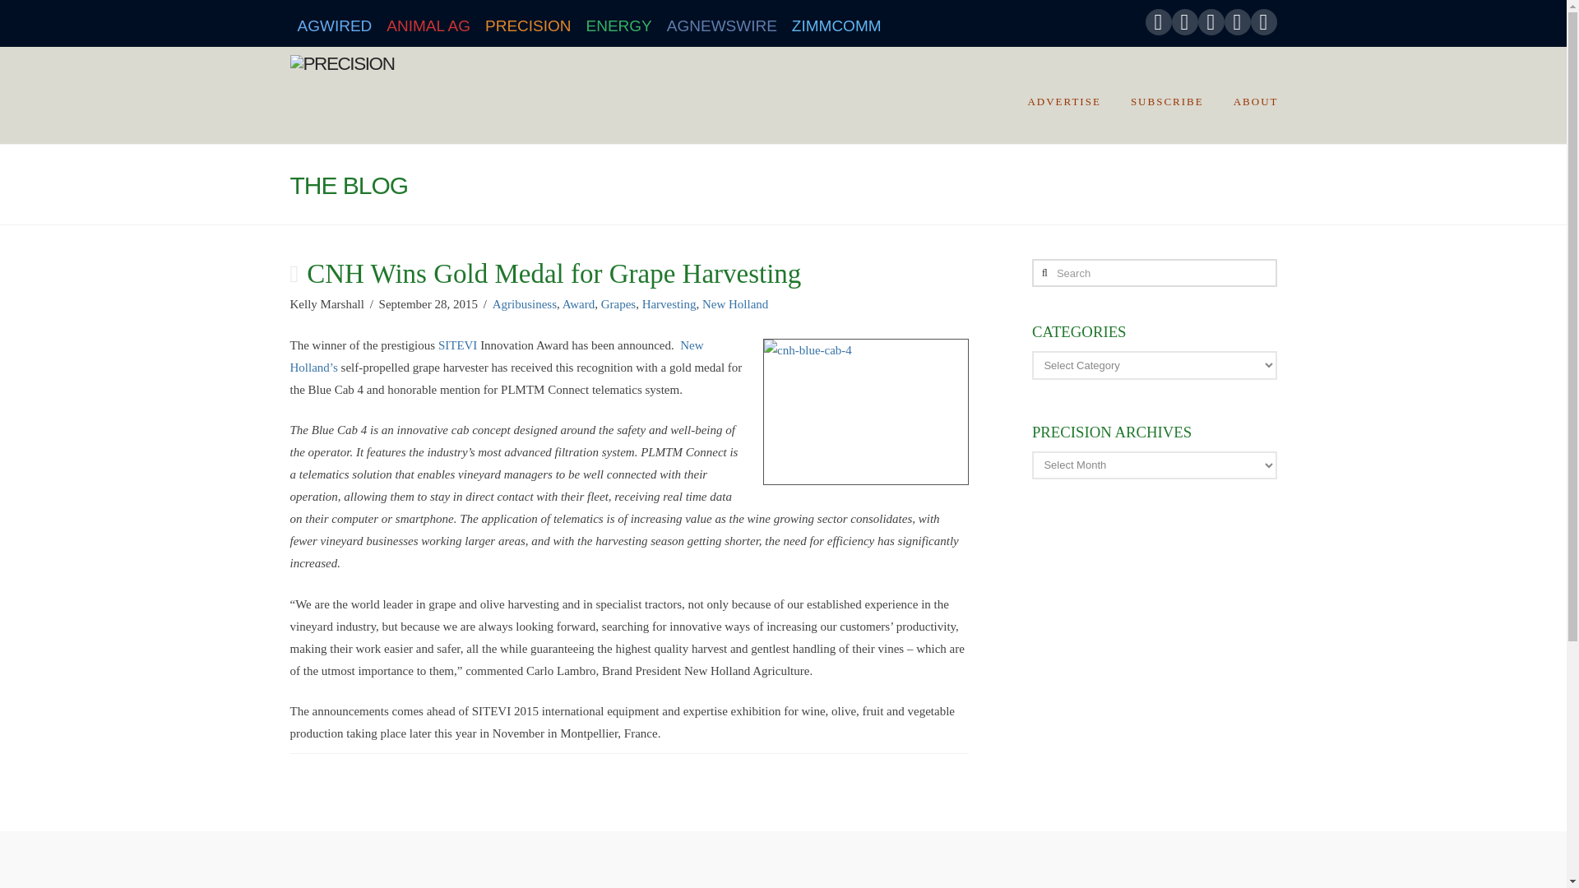 The width and height of the screenshot is (1579, 888). Describe the element at coordinates (1166, 95) in the screenshot. I see `SUBSCRIBE` at that location.